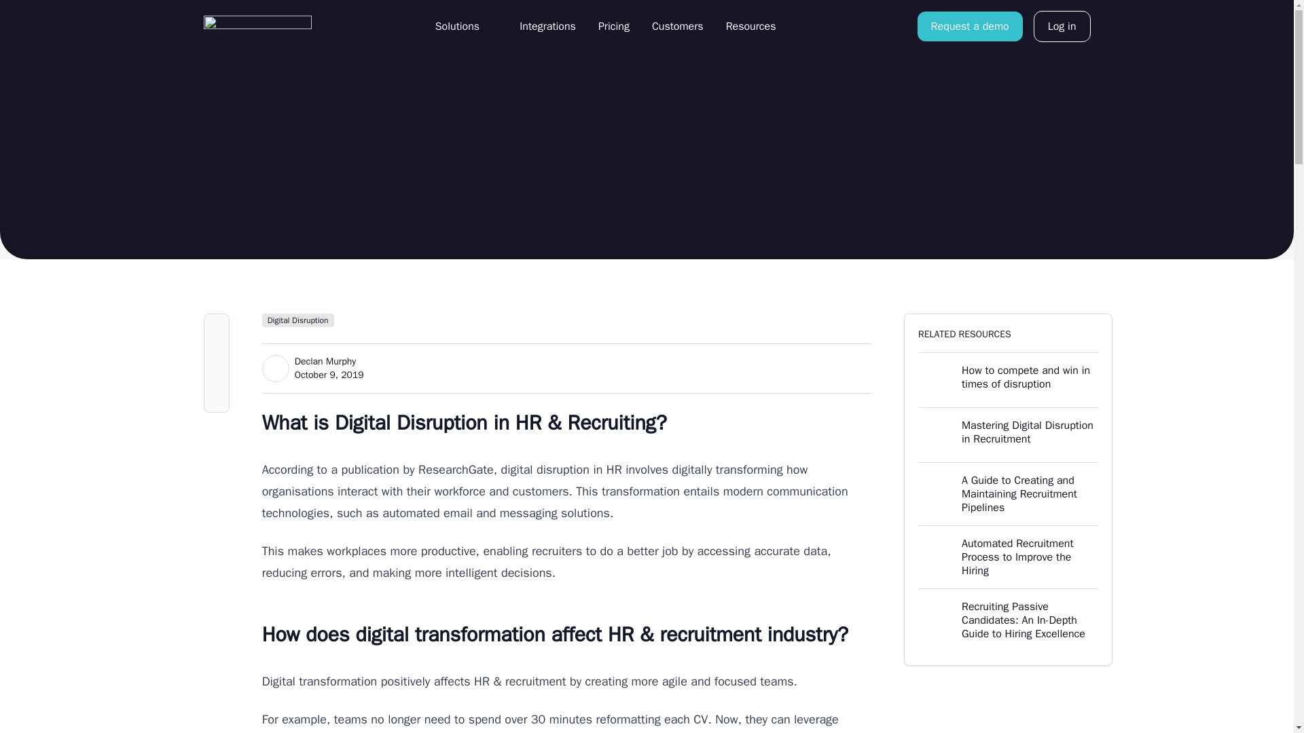 The height and width of the screenshot is (733, 1304). I want to click on Pricing, so click(1062, 26).